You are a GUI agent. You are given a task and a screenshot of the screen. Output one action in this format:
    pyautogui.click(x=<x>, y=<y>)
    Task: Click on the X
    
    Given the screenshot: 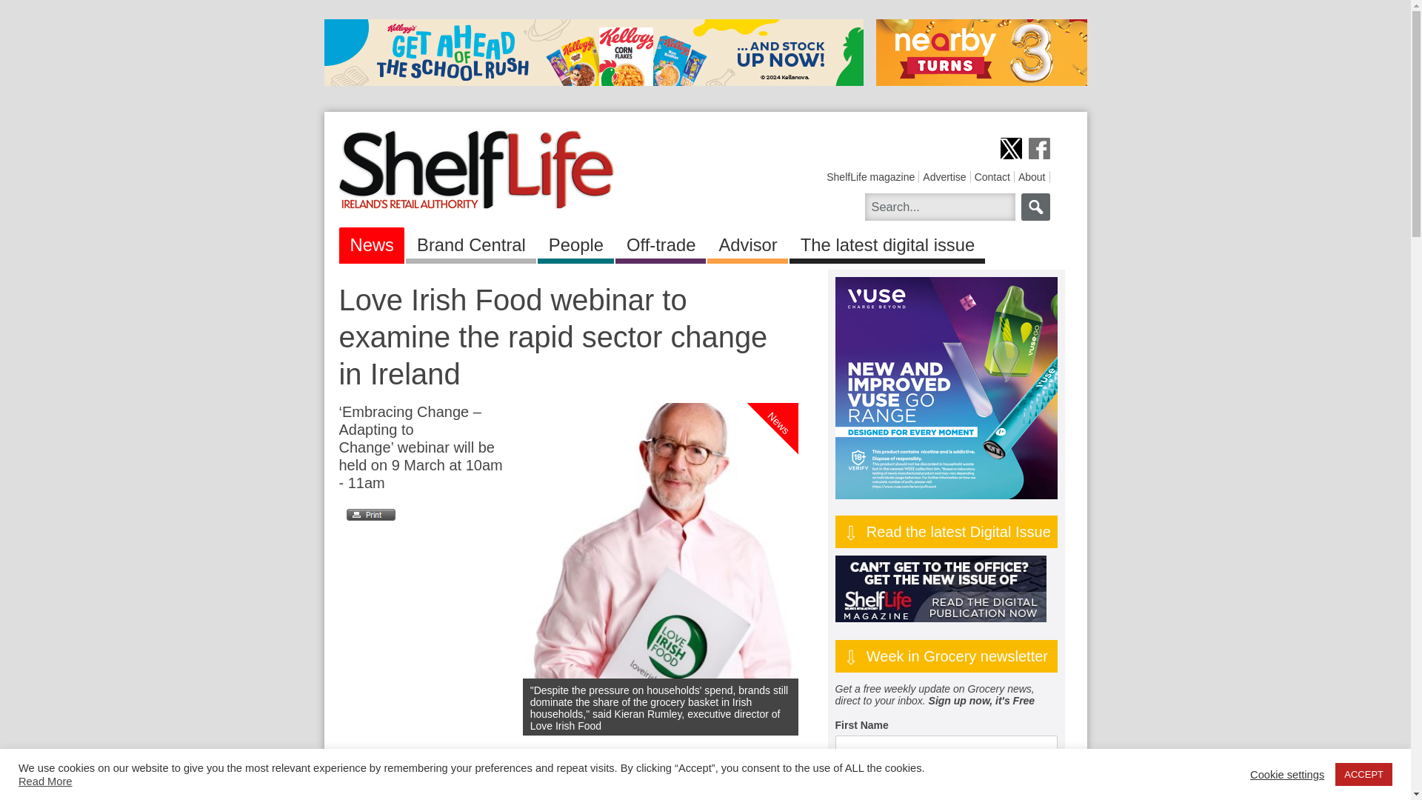 What is the action you would take?
    pyautogui.click(x=433, y=791)
    